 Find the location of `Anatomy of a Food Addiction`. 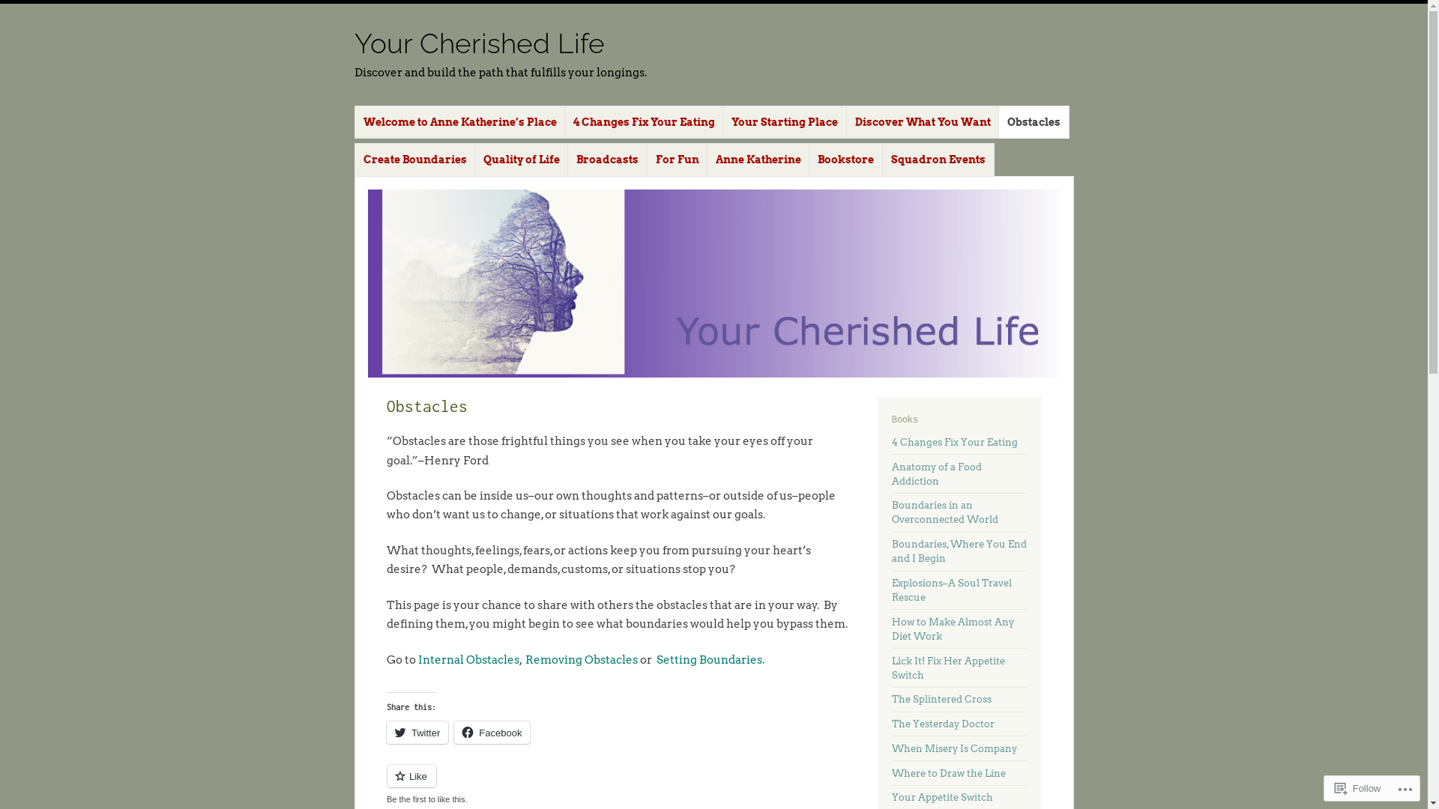

Anatomy of a Food Addiction is located at coordinates (937, 474).